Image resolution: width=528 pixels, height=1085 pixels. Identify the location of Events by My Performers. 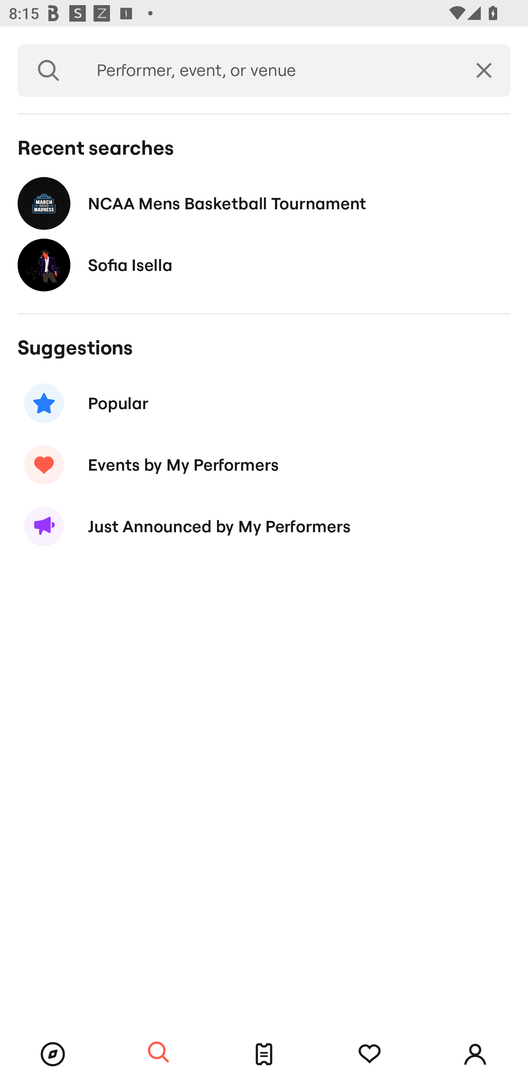
(264, 465).